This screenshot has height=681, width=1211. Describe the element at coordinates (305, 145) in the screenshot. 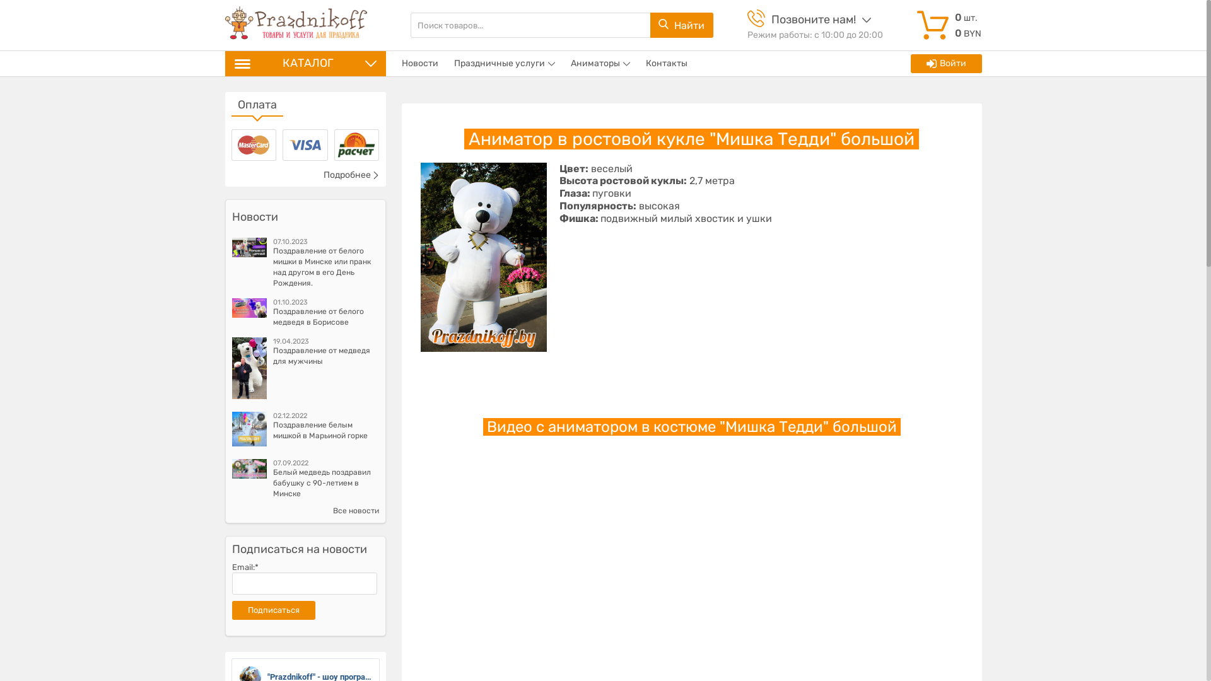

I see `Visa` at that location.